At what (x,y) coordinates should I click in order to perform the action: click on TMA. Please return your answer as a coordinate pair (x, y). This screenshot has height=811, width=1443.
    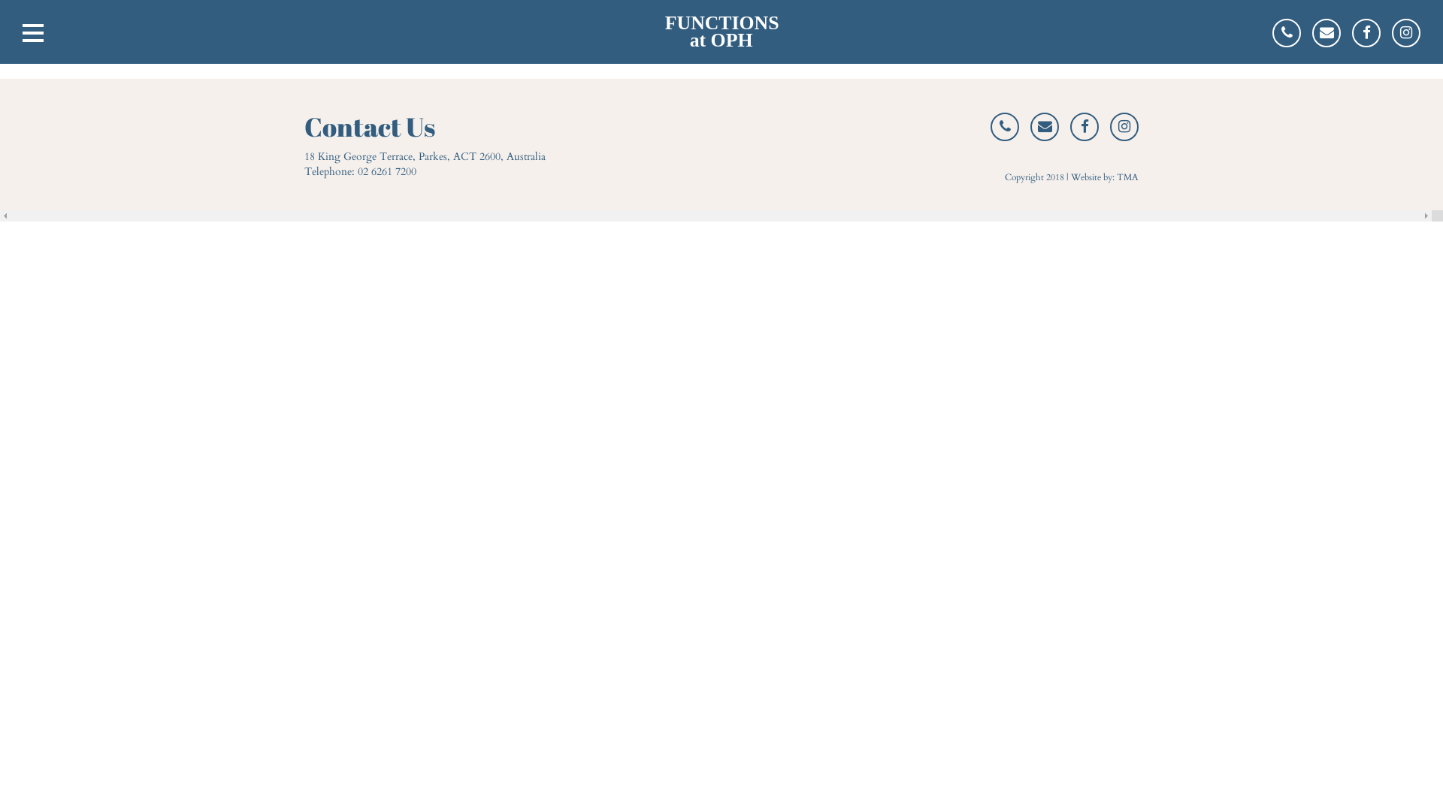
    Looking at the image, I should click on (1127, 177).